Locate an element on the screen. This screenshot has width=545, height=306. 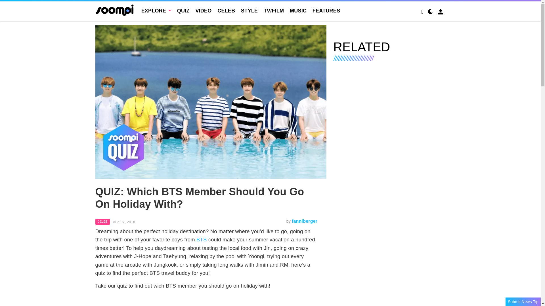
FEATURES is located at coordinates (326, 11).